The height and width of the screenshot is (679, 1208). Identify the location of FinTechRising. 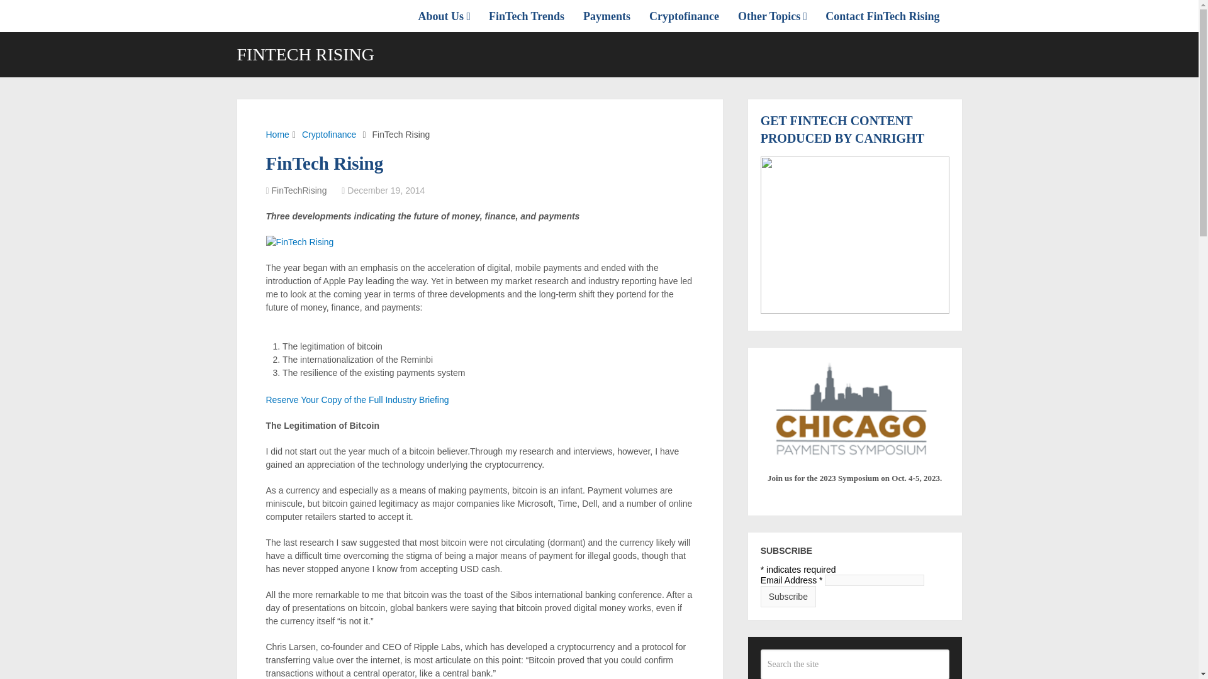
(299, 190).